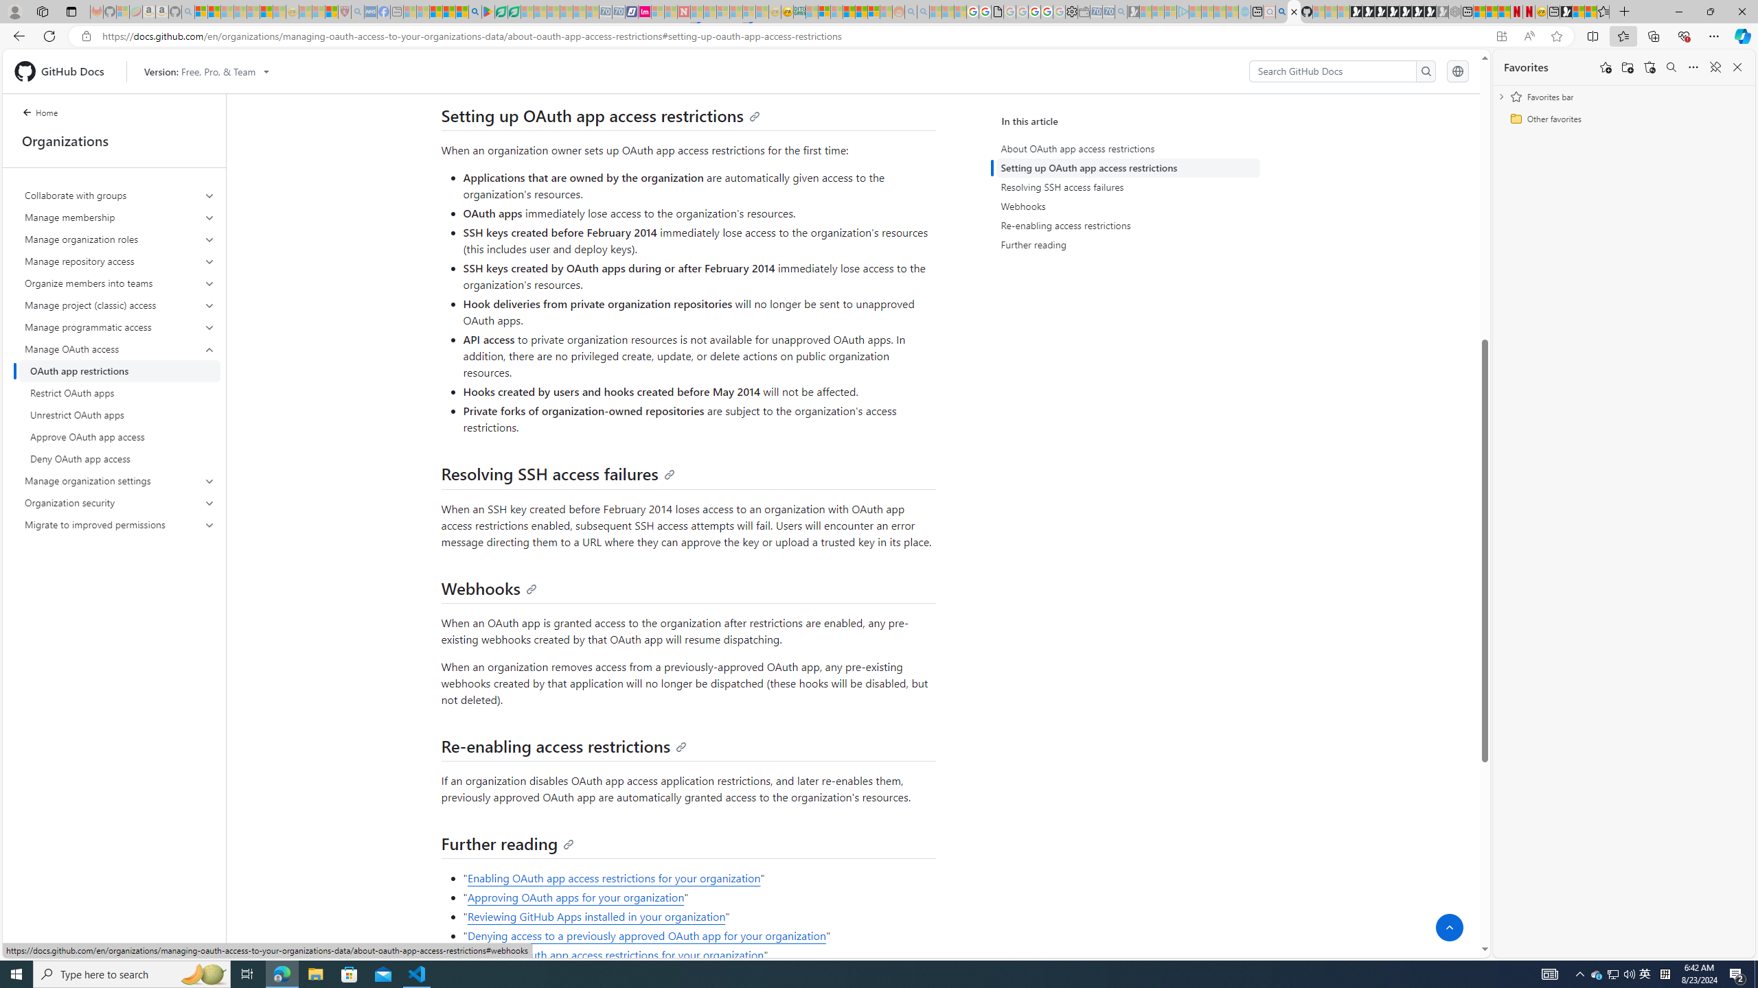  I want to click on "Reviewing GitHub Apps installed in your organization", so click(698, 917).